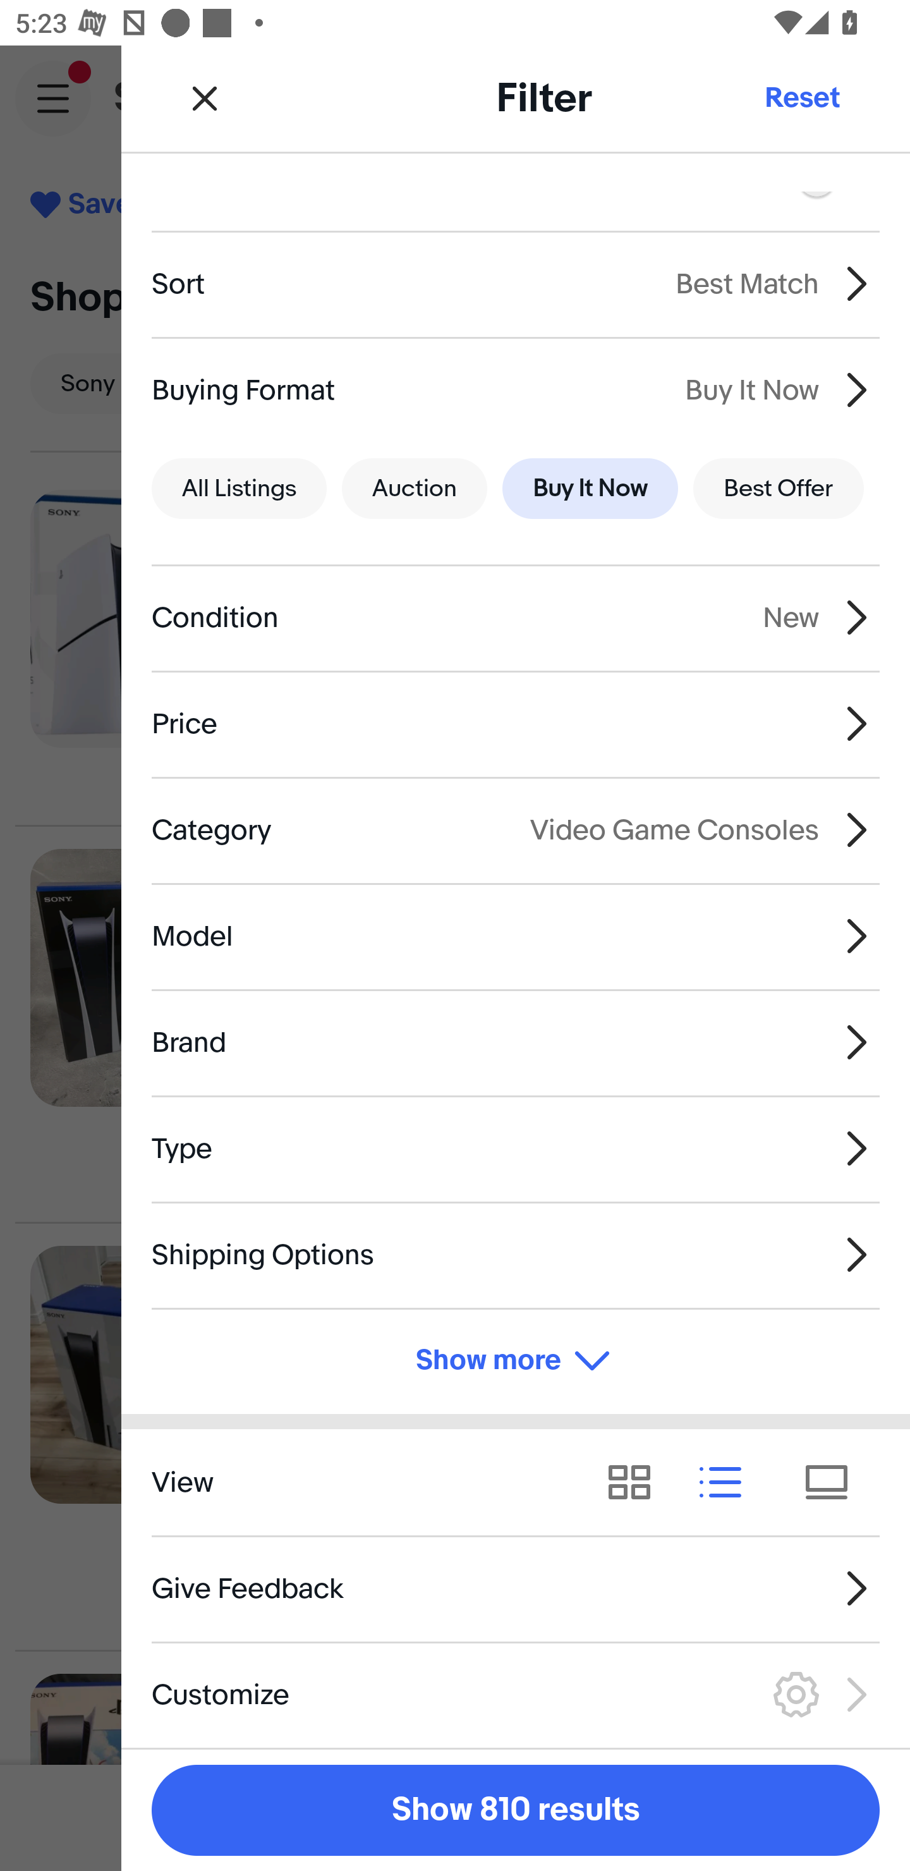 This screenshot has width=910, height=1871. What do you see at coordinates (834, 1483) in the screenshot?
I see `View results as tiles` at bounding box center [834, 1483].